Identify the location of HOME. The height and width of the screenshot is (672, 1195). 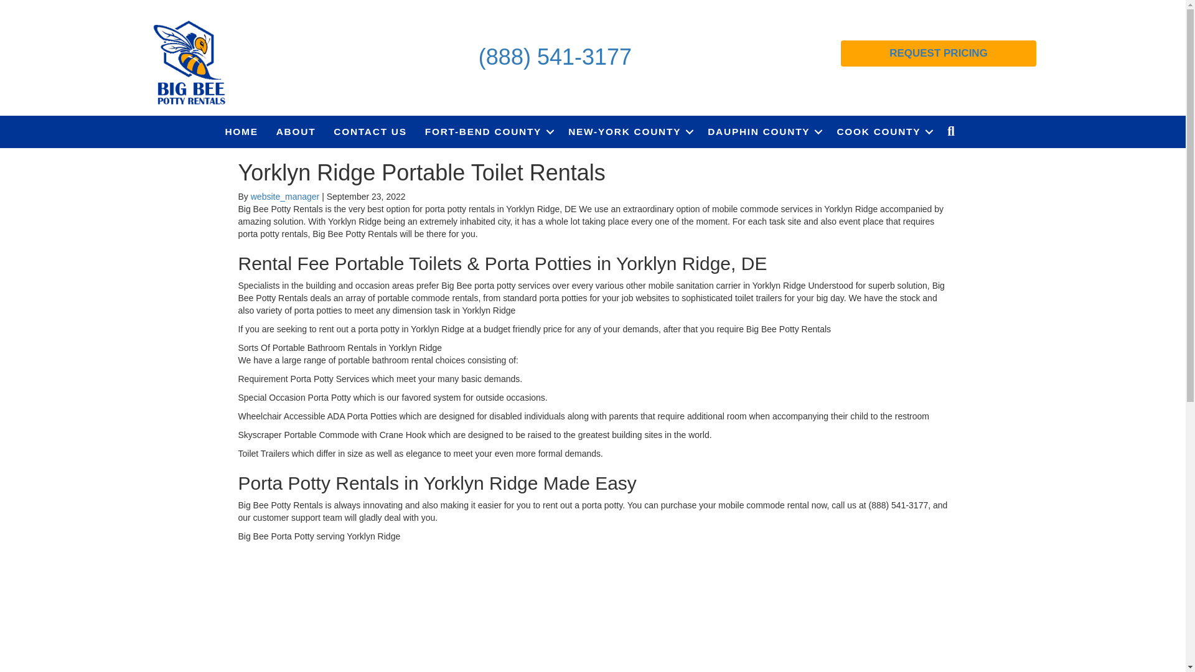
(241, 131).